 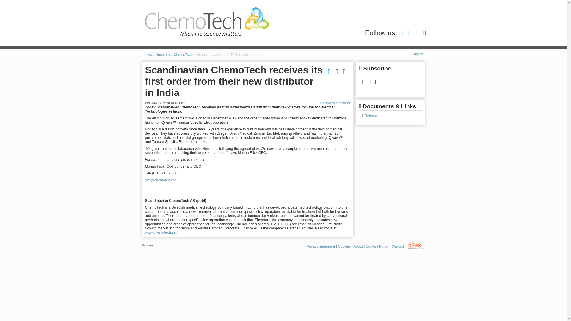 What do you see at coordinates (371, 116) in the screenshot?
I see `Release` at bounding box center [371, 116].